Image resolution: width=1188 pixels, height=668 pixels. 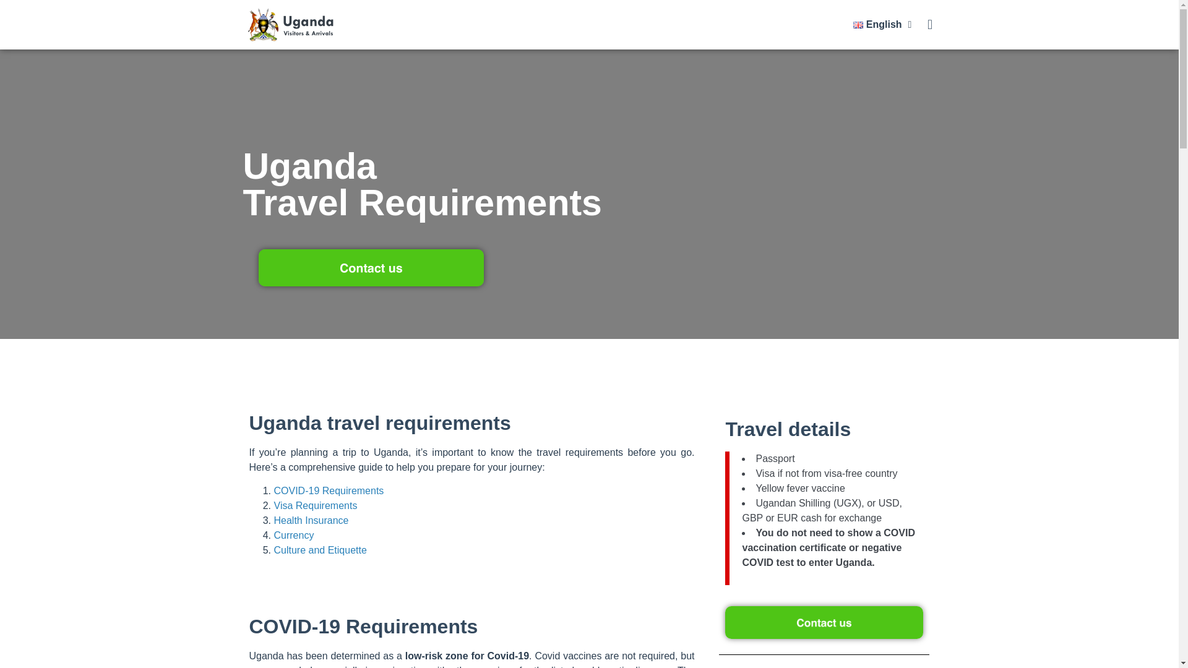 I want to click on Visa Requirements, so click(x=315, y=505).